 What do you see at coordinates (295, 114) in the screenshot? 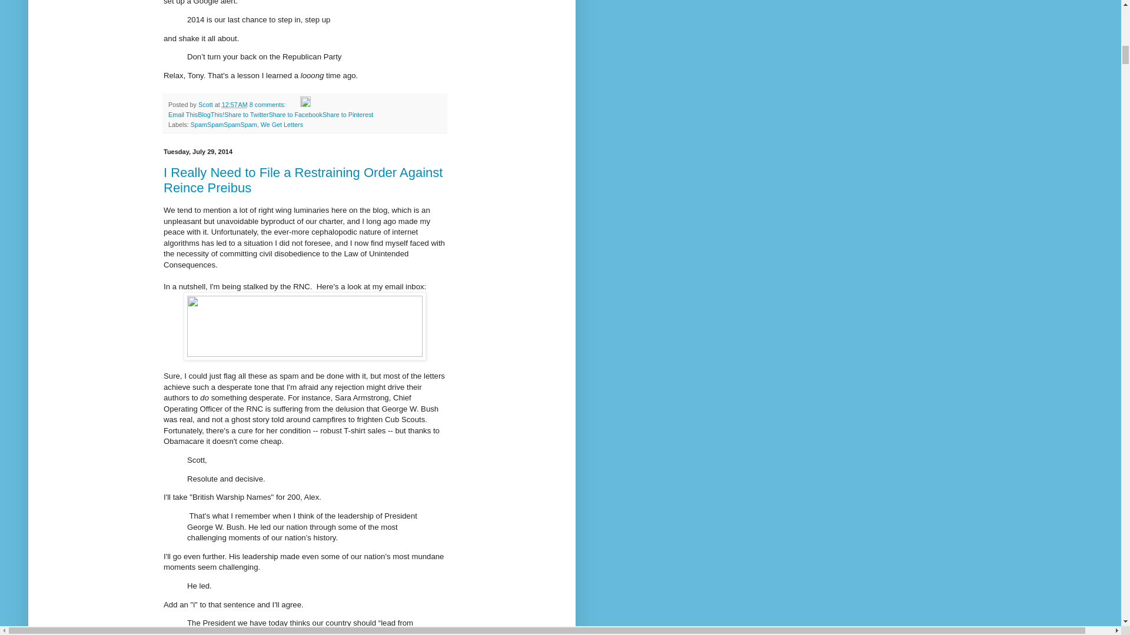
I see `Share to Facebook` at bounding box center [295, 114].